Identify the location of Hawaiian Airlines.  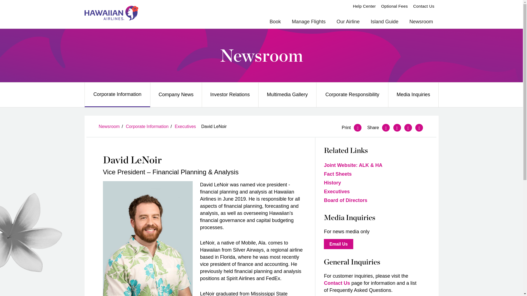
(111, 13).